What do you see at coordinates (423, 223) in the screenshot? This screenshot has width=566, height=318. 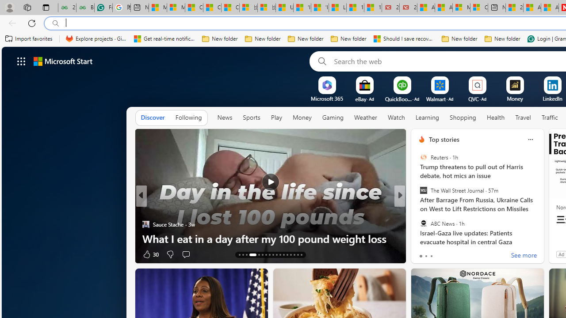 I see `ABC News` at bounding box center [423, 223].